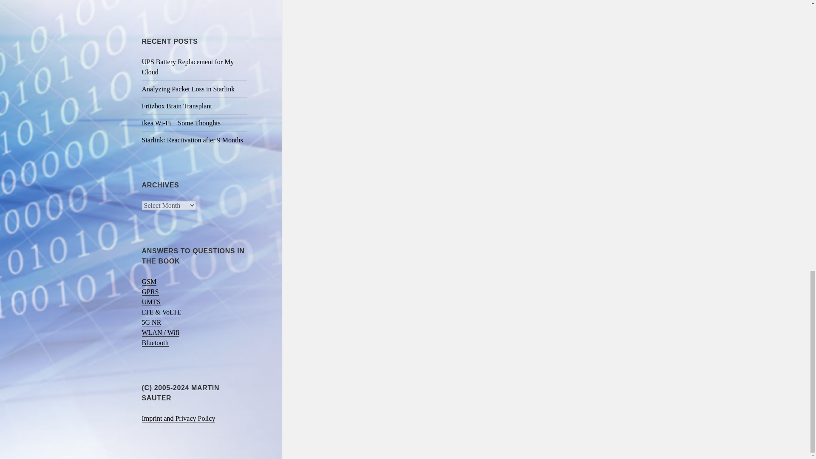 The image size is (816, 459). Describe the element at coordinates (177, 106) in the screenshot. I see `Fritzbox Brain Transplant` at that location.